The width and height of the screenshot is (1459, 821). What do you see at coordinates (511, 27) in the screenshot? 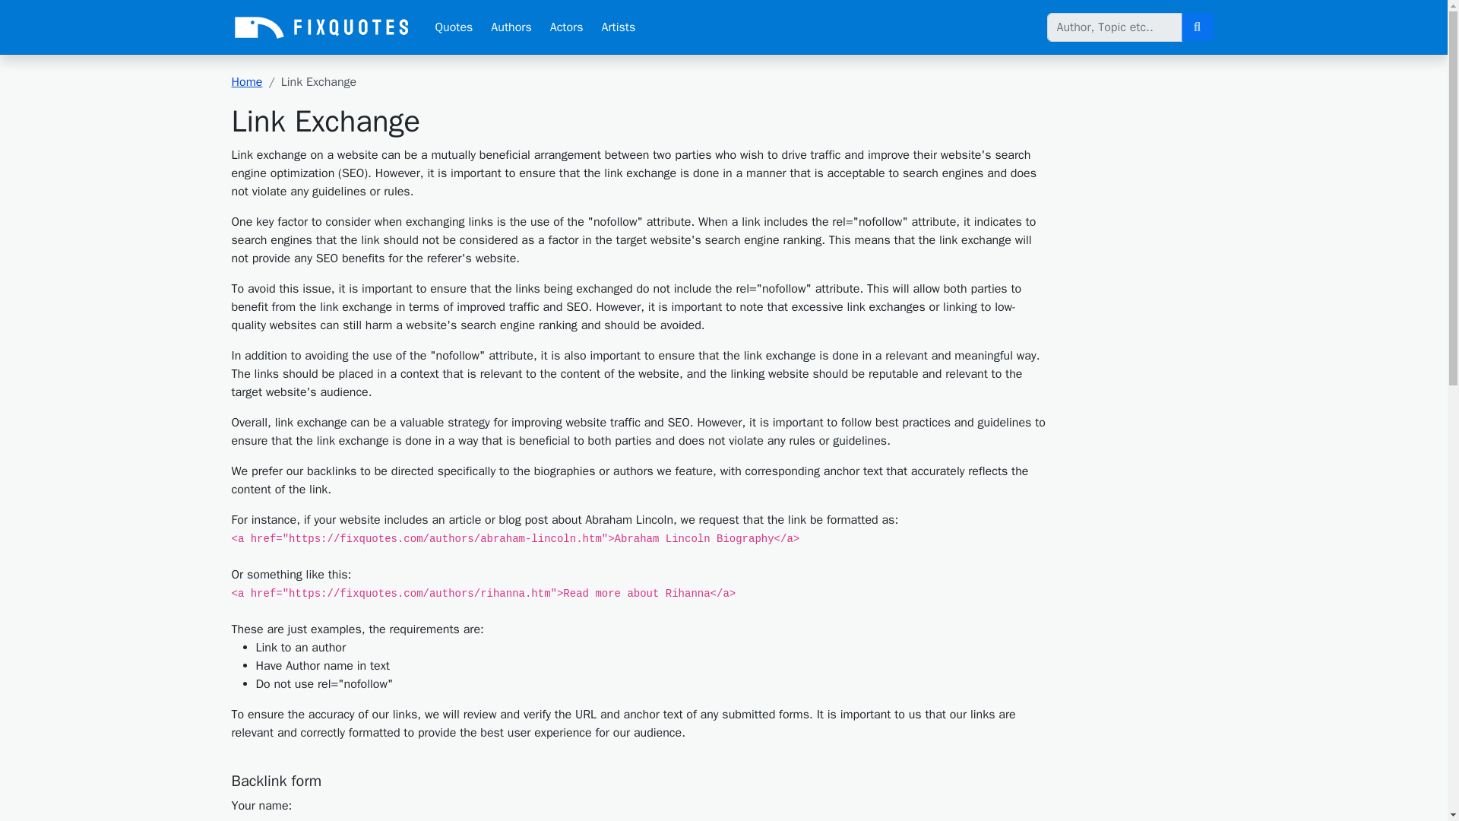
I see `Authors` at bounding box center [511, 27].